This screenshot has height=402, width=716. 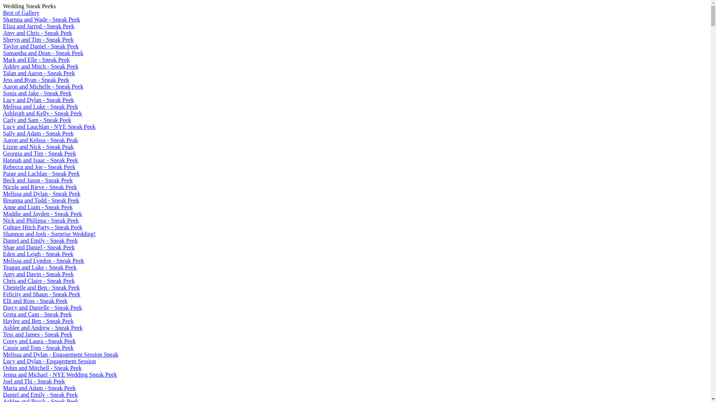 What do you see at coordinates (43, 113) in the screenshot?
I see `Ashleigh and Kelly - Sneak Peek` at bounding box center [43, 113].